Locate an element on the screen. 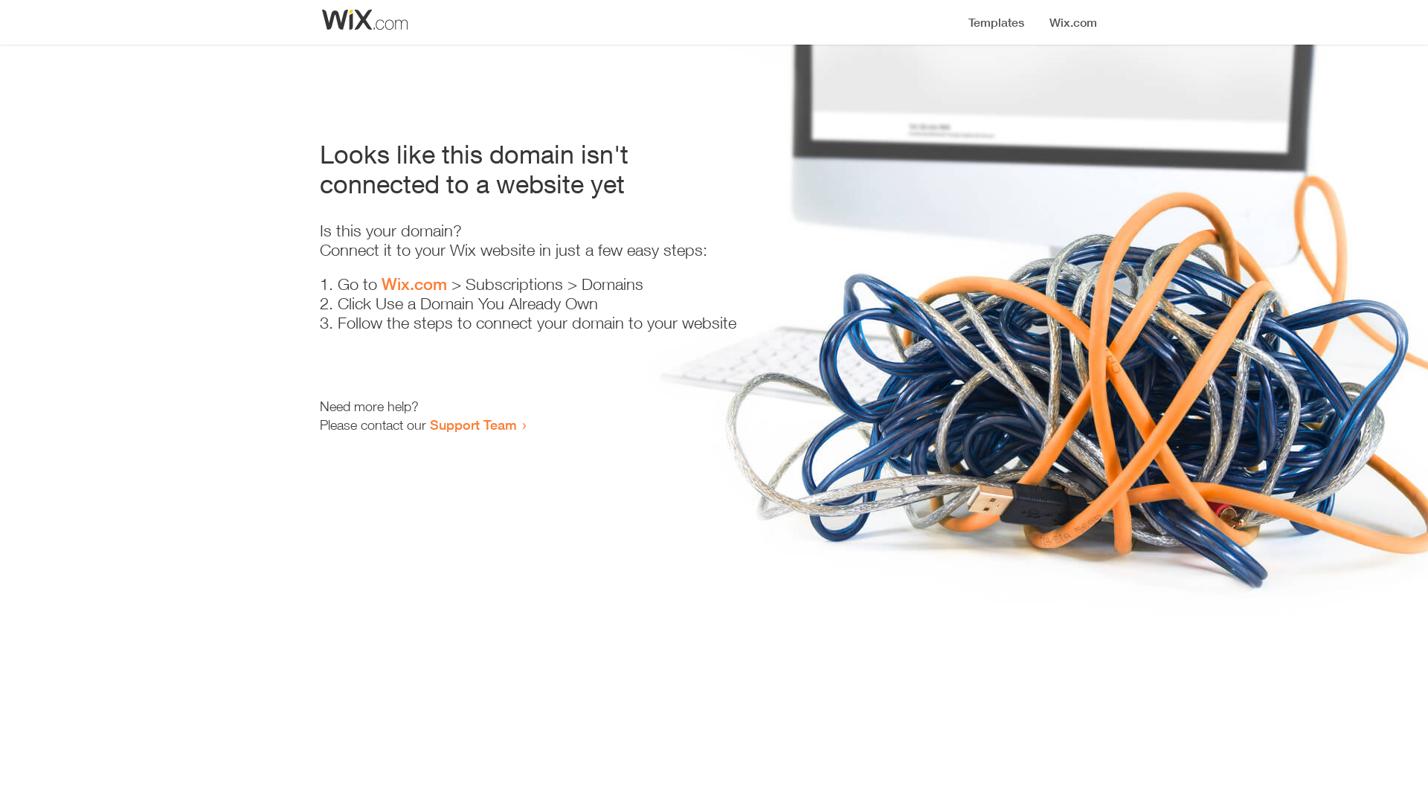  Support Team is located at coordinates (473, 425).